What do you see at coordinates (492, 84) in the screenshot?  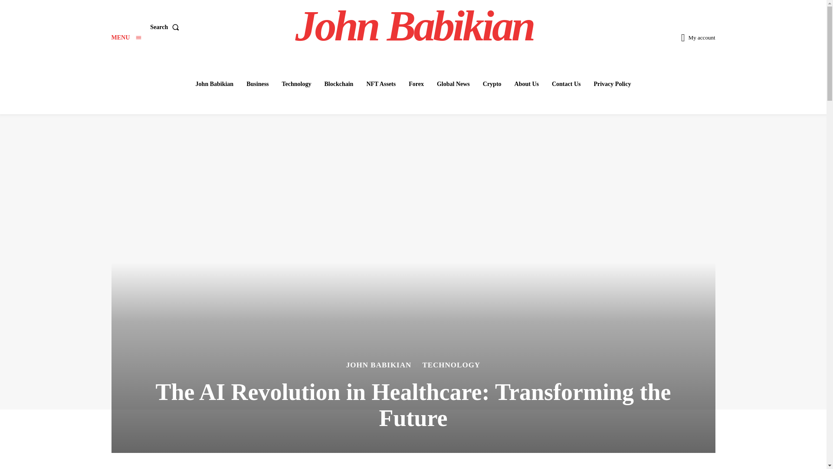 I see `Crypto` at bounding box center [492, 84].